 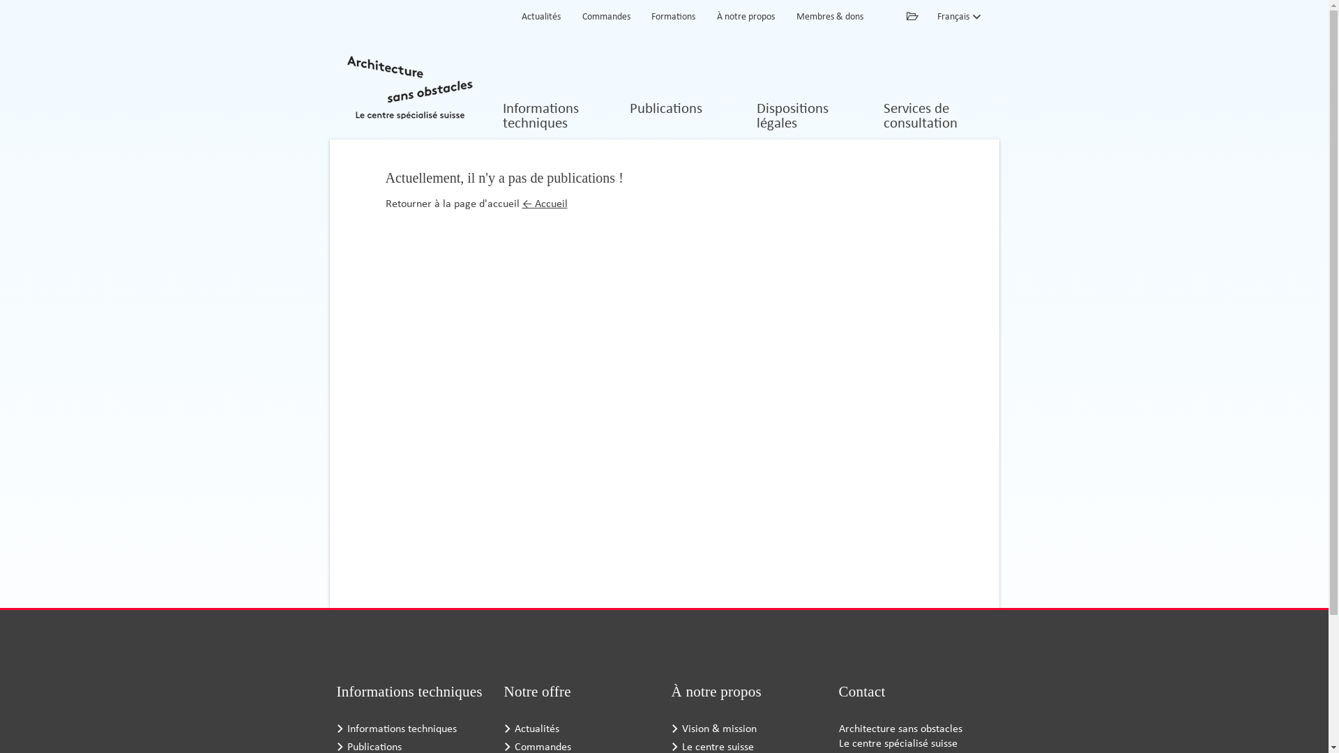 I want to click on Informations techniques, so click(x=554, y=117).